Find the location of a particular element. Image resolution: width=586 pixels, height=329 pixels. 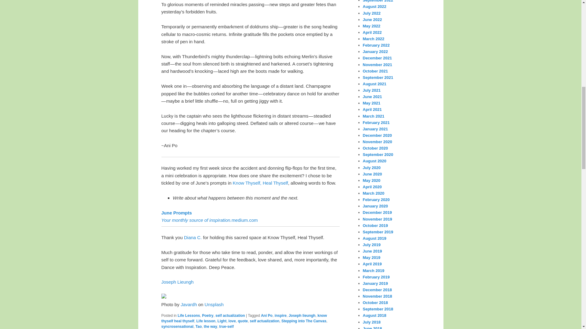

Scroll back to top is located at coordinates (205, 11).